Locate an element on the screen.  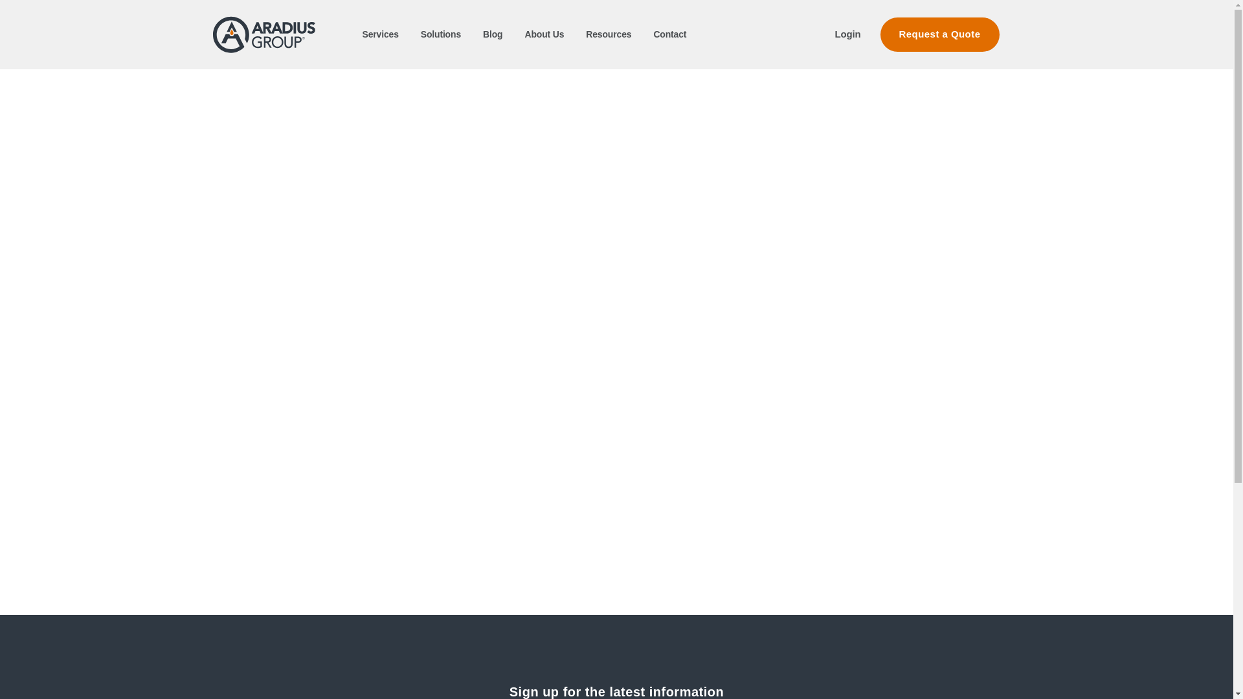
Solutions is located at coordinates (441, 34).